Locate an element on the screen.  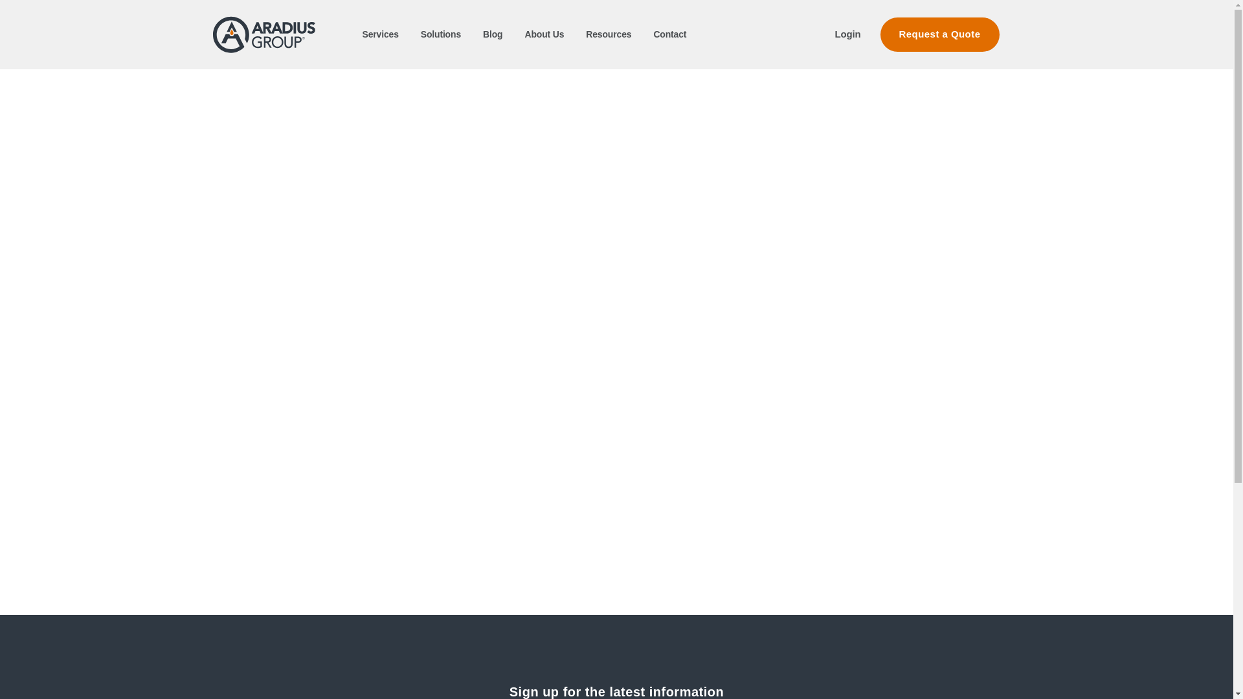
Solutions is located at coordinates (441, 34).